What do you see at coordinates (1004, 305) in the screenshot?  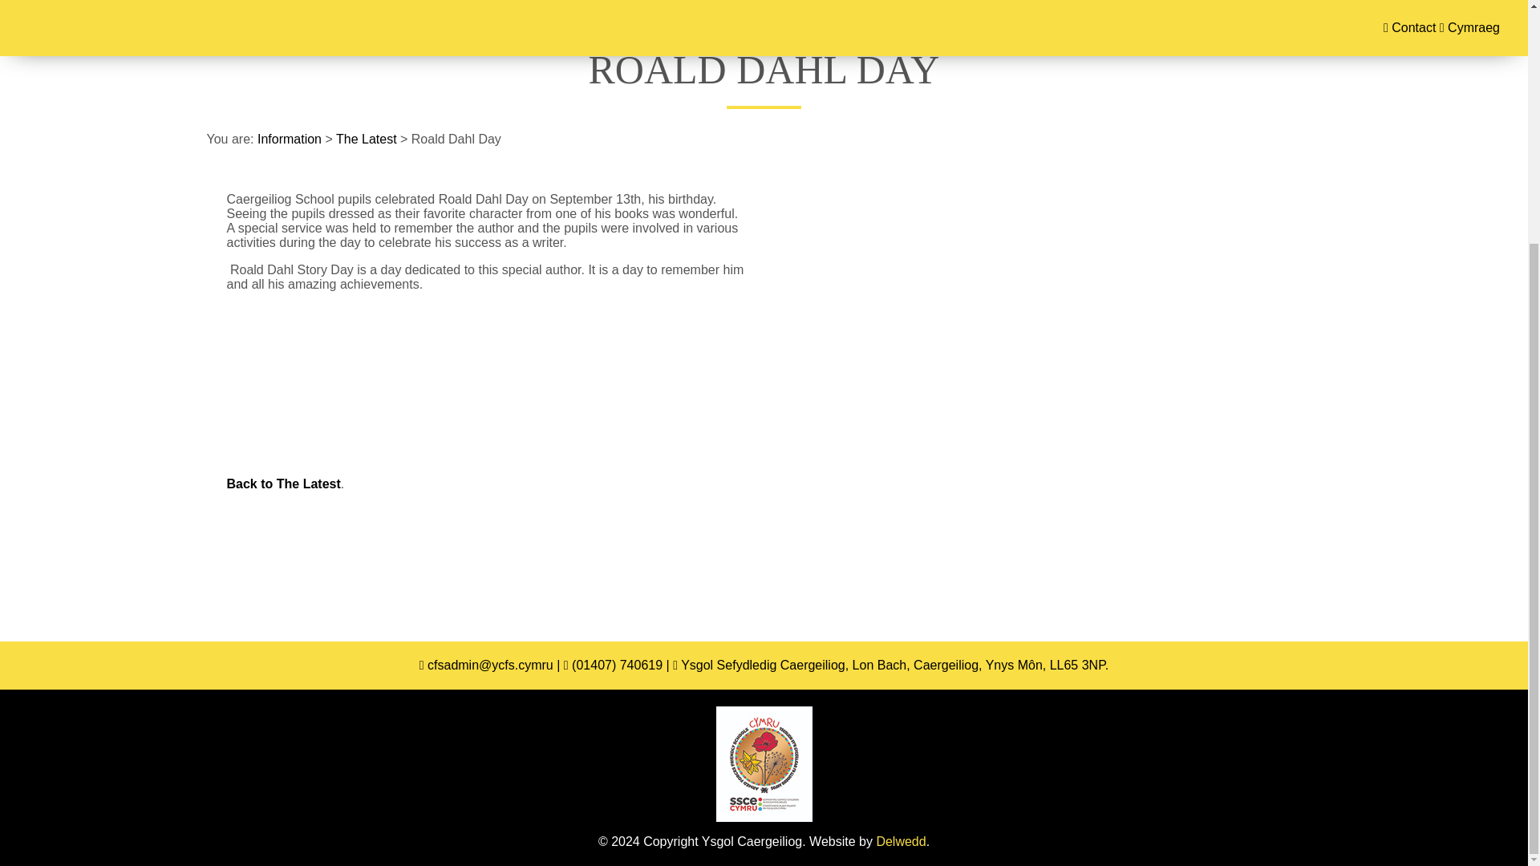 I see `YouTube video player` at bounding box center [1004, 305].